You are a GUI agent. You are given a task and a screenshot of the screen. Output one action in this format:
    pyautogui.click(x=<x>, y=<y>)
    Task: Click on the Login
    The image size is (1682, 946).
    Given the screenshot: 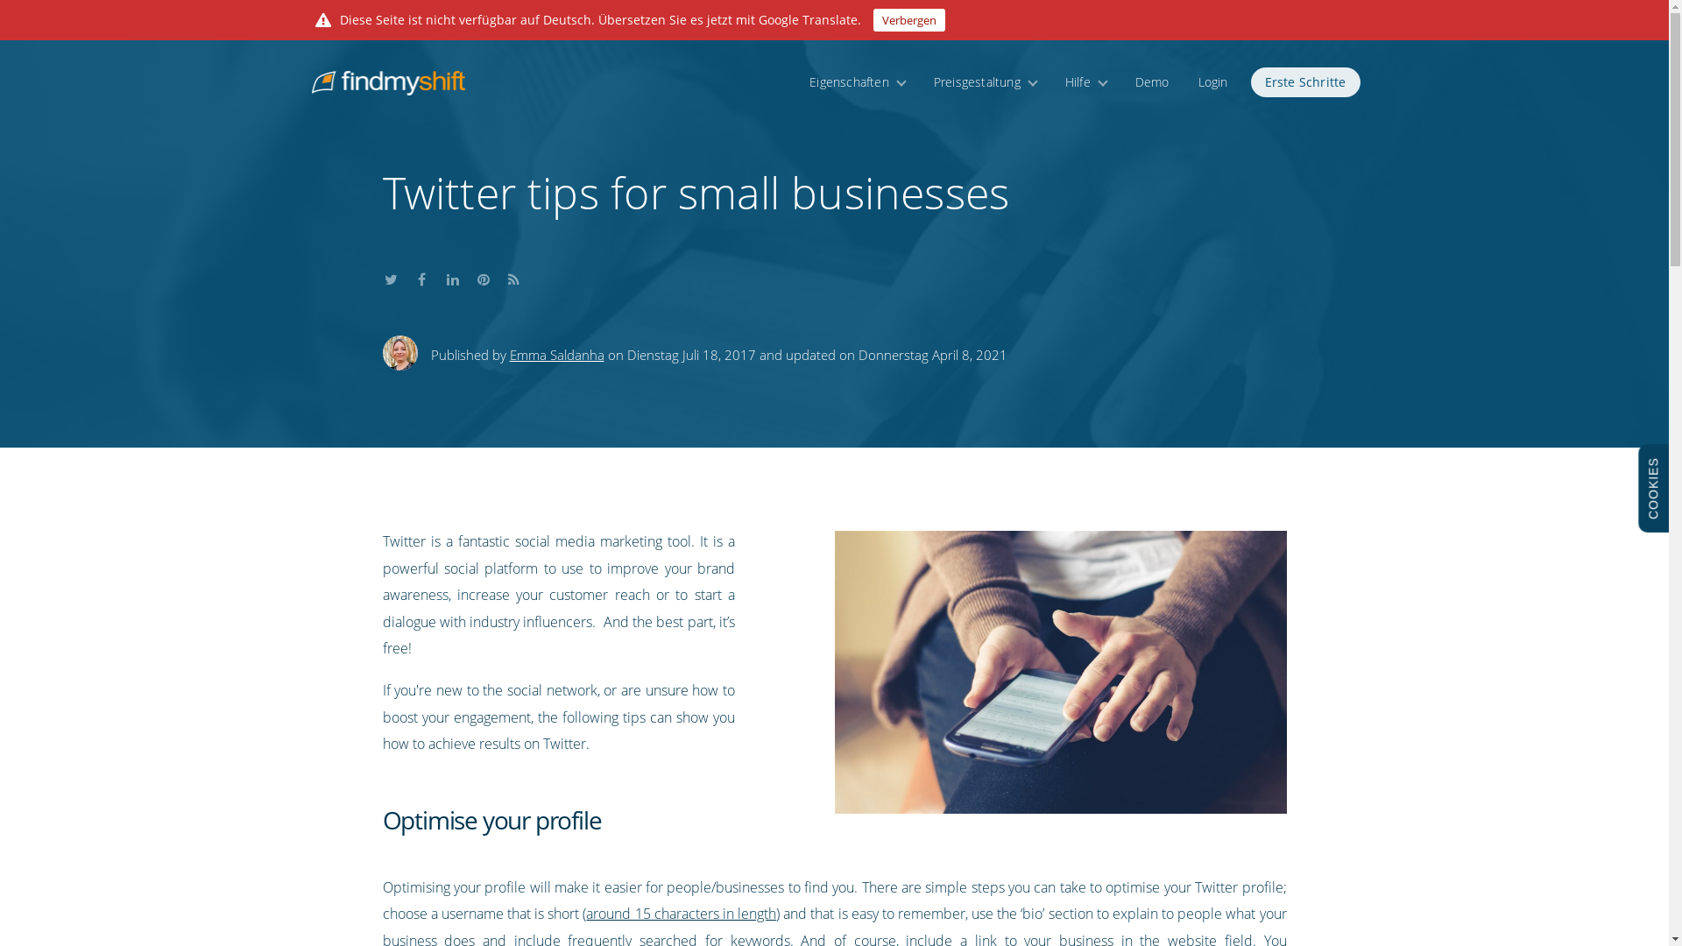 What is the action you would take?
    pyautogui.click(x=1212, y=81)
    